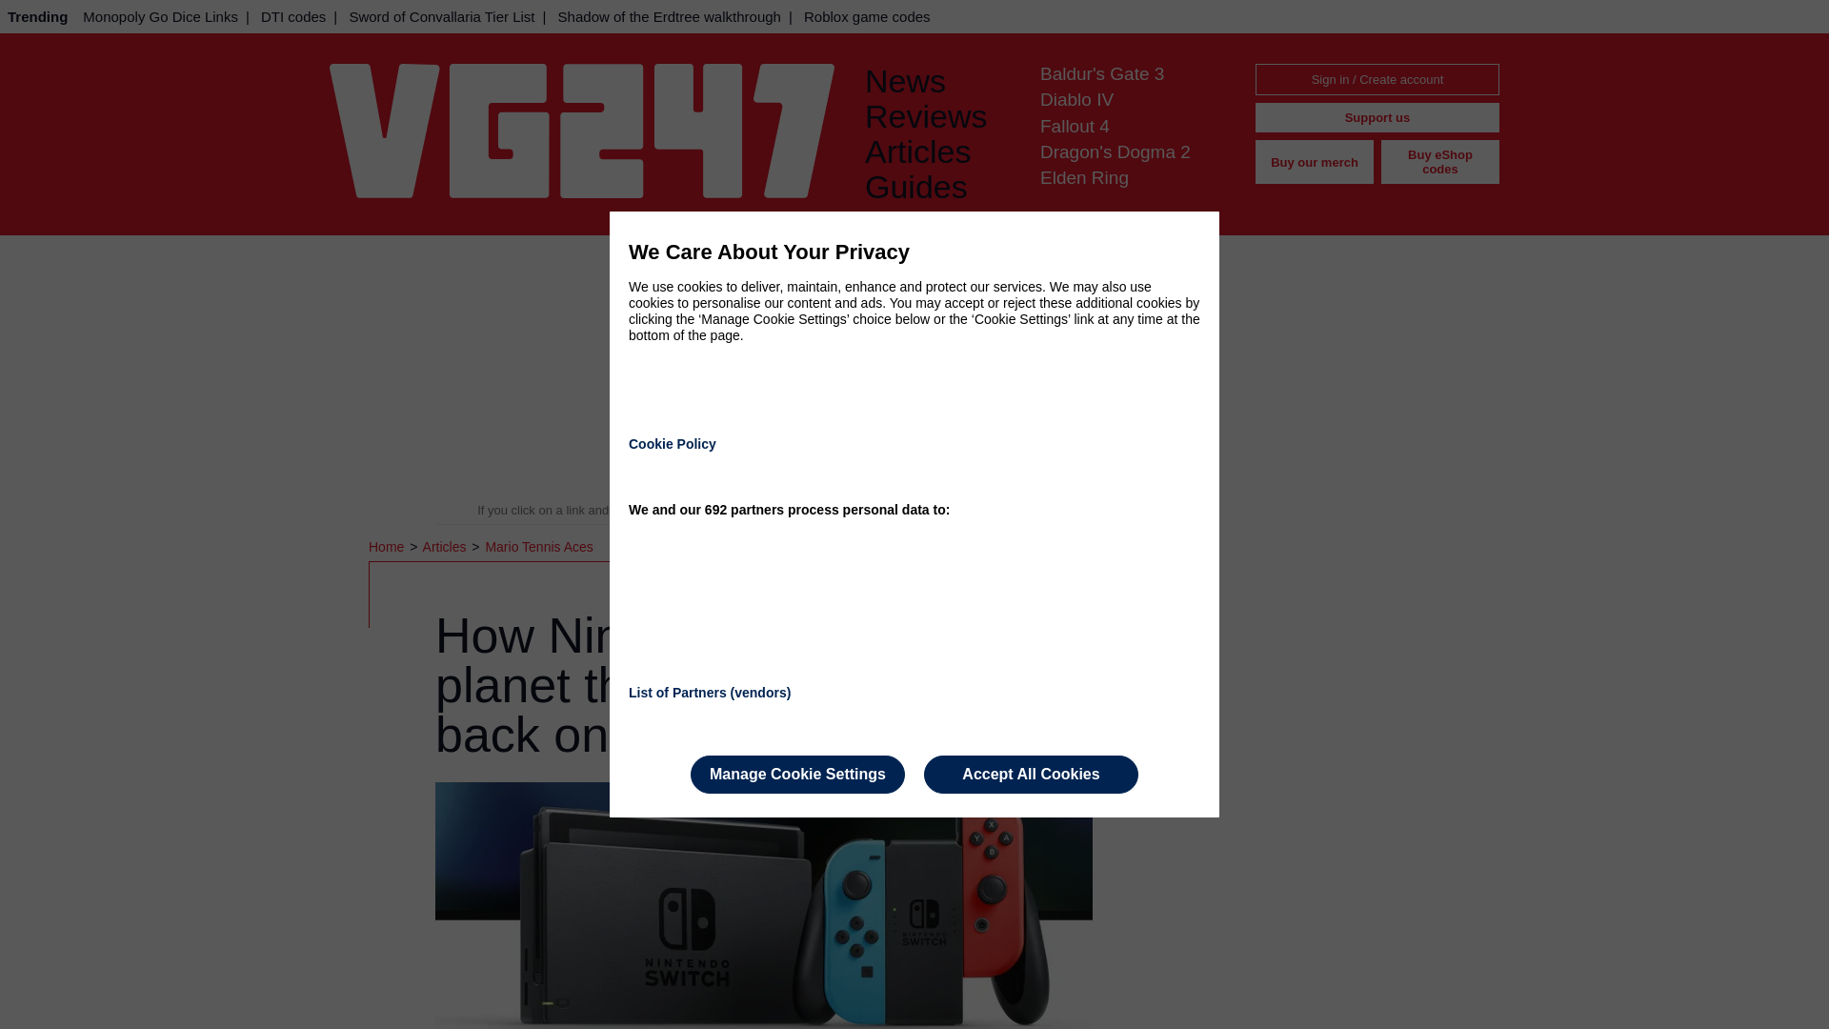 This screenshot has width=1829, height=1029. Describe the element at coordinates (1075, 126) in the screenshot. I see `Fallout 4` at that location.